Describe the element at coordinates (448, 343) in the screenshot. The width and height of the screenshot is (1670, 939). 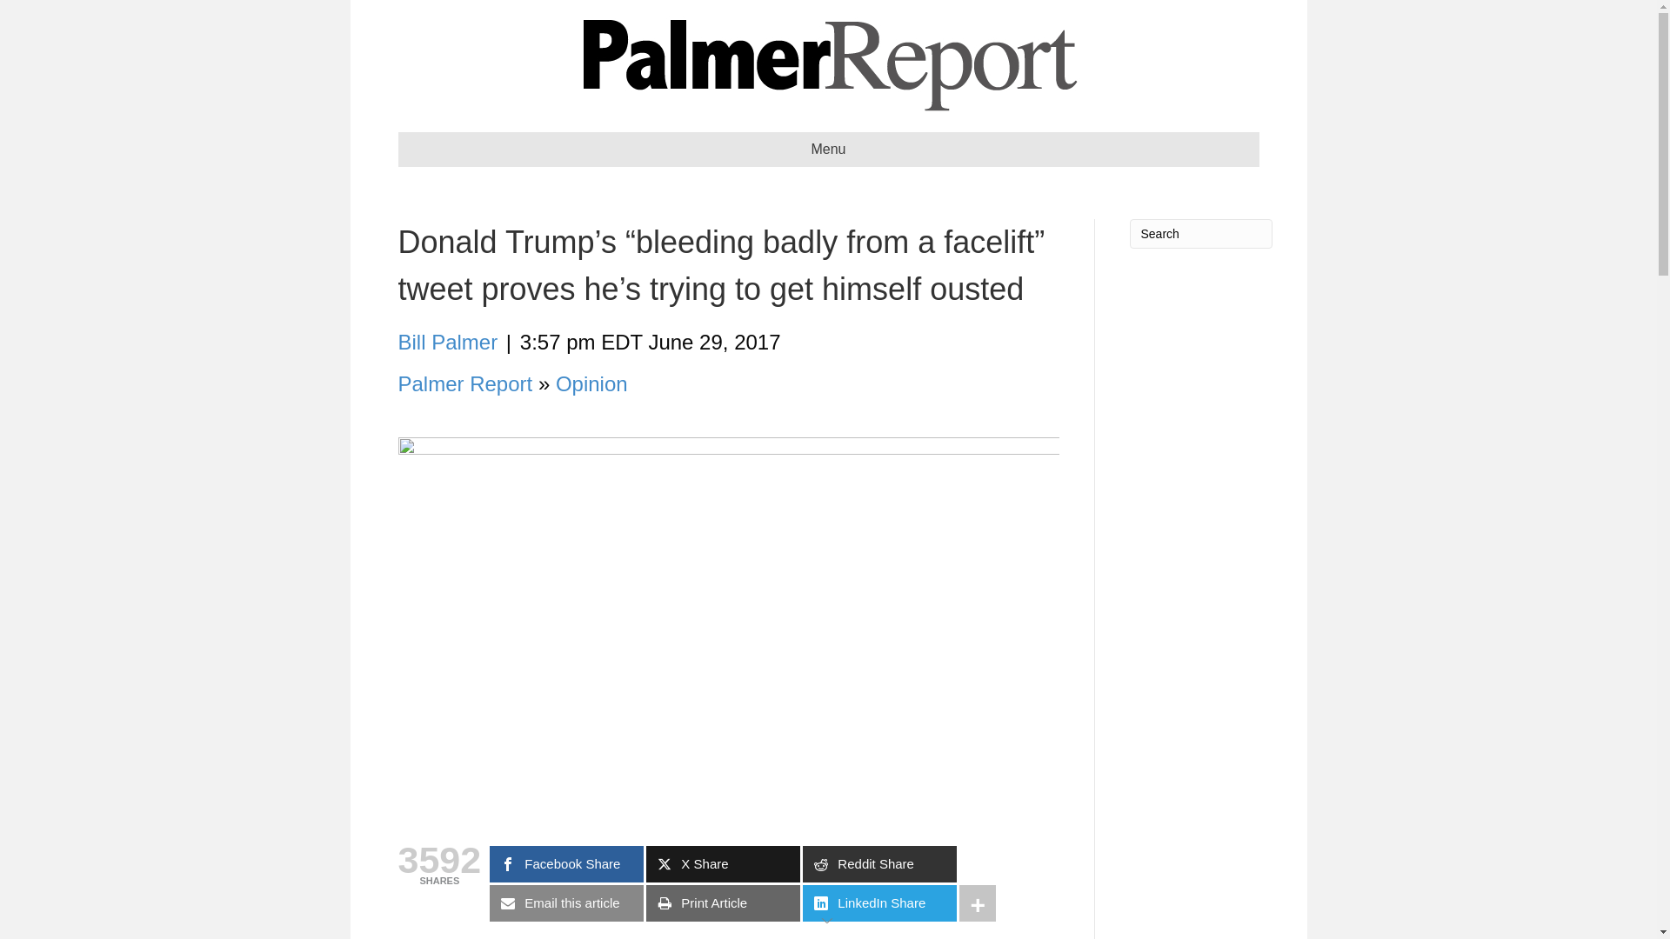
I see `Posts by Bill Palmer` at that location.